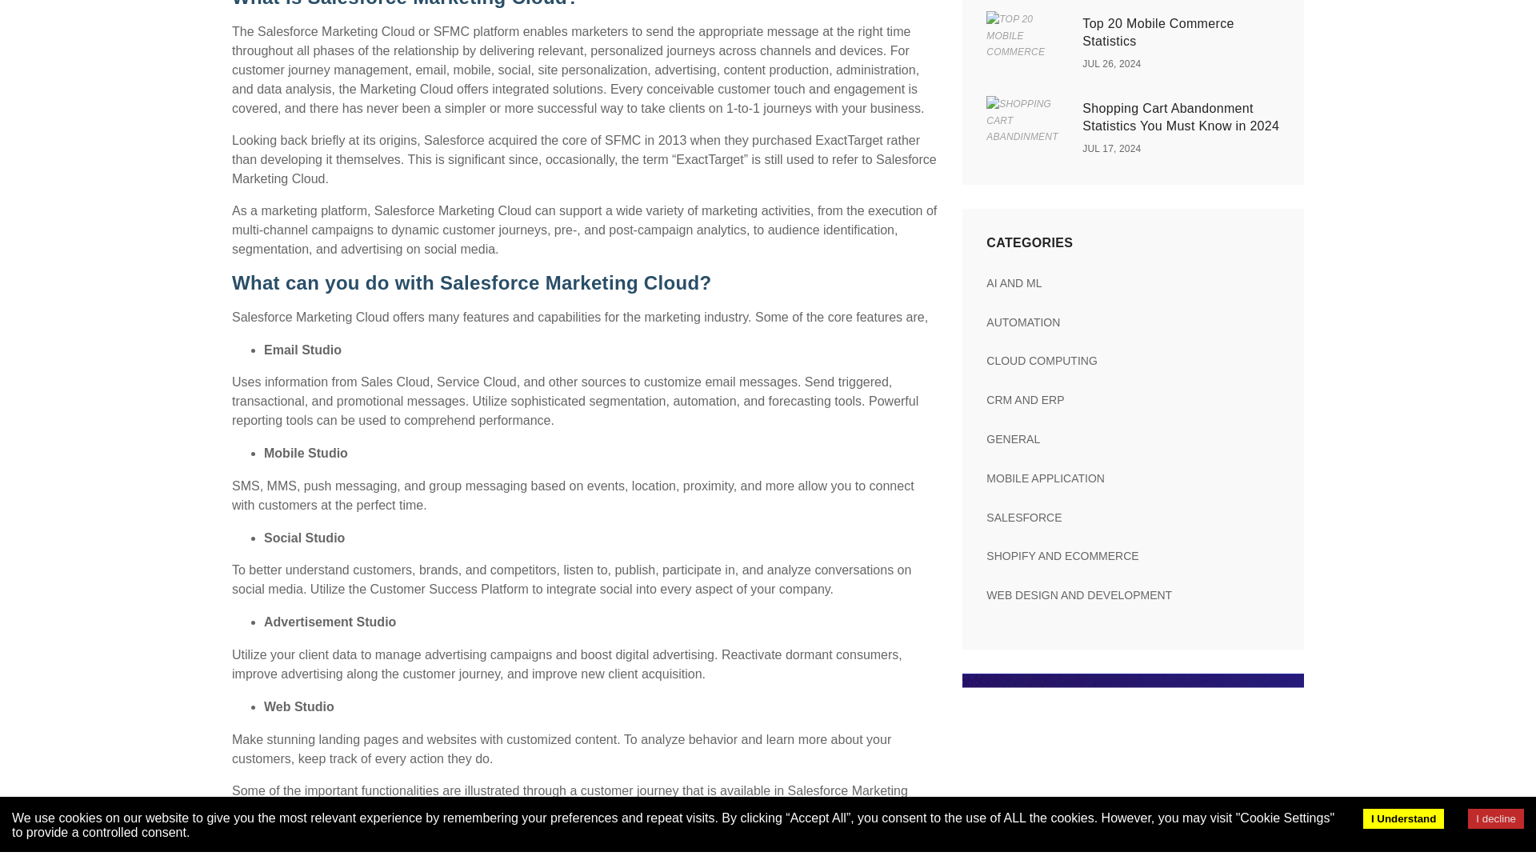 This screenshot has width=1536, height=864. I want to click on Recent Posts, so click(1133, 322).